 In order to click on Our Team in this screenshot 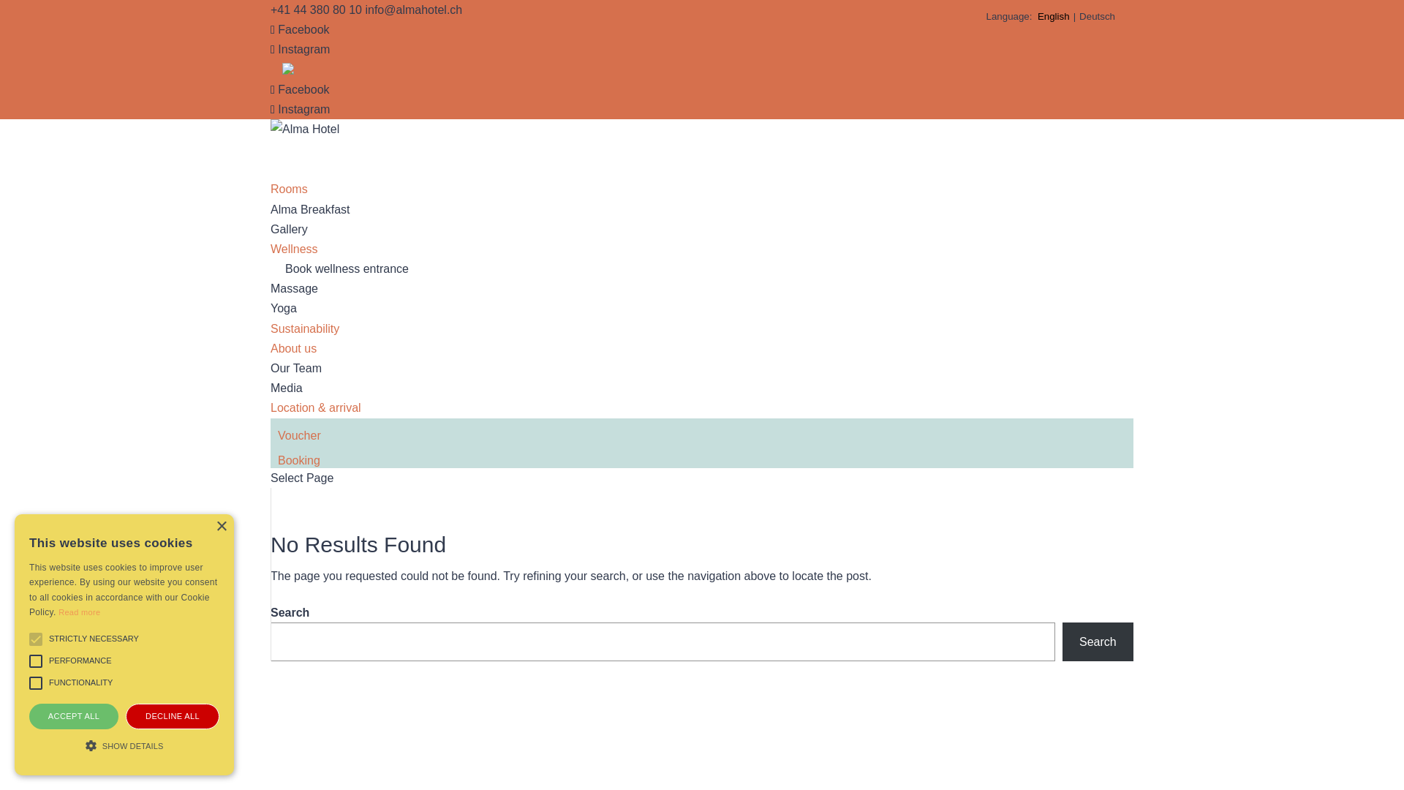, I will do `click(296, 369)`.